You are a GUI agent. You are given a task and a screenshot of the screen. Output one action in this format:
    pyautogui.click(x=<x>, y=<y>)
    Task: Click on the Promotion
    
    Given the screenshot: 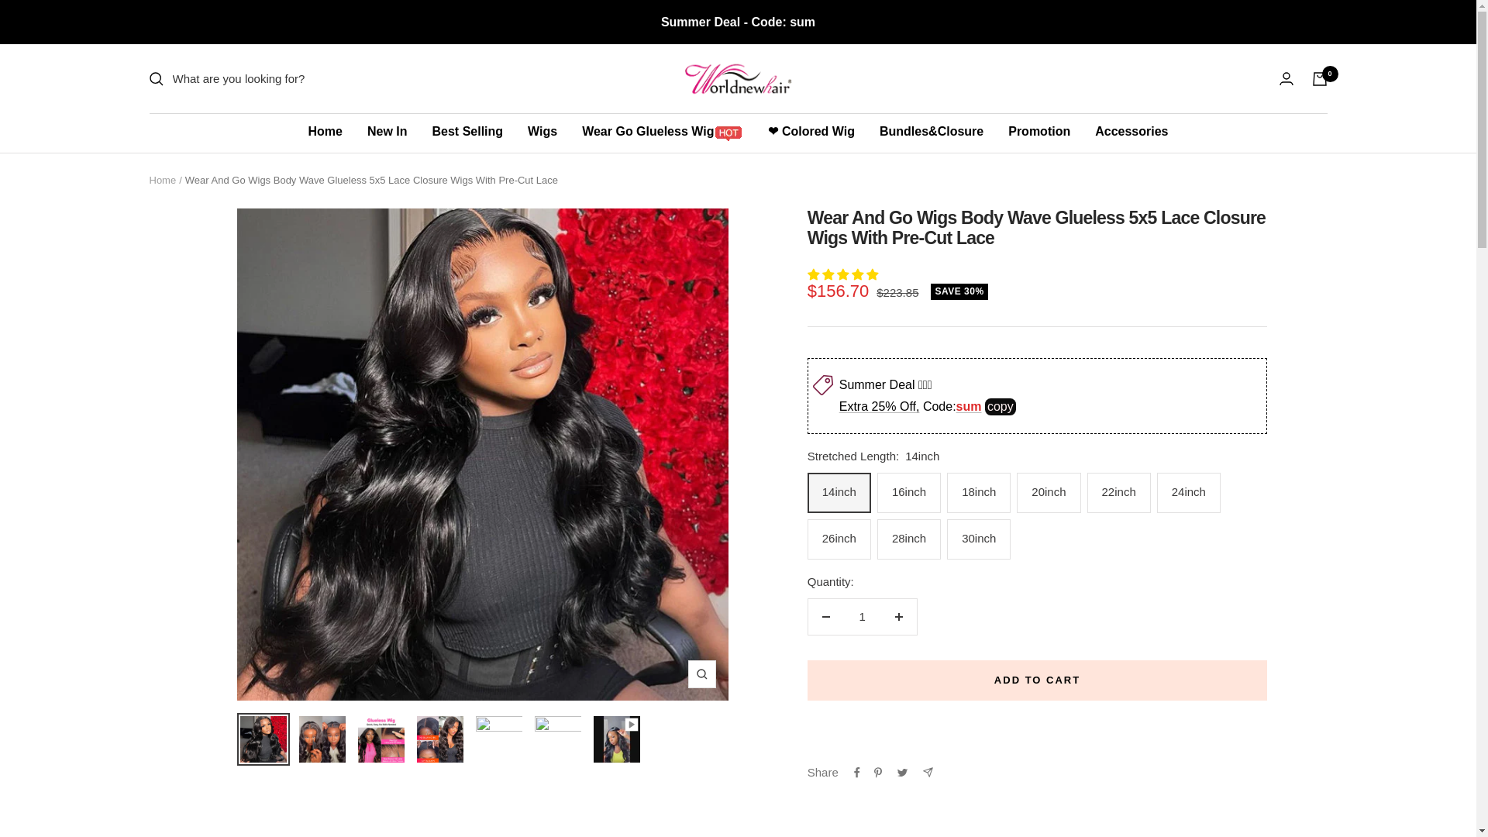 What is the action you would take?
    pyautogui.click(x=1038, y=131)
    